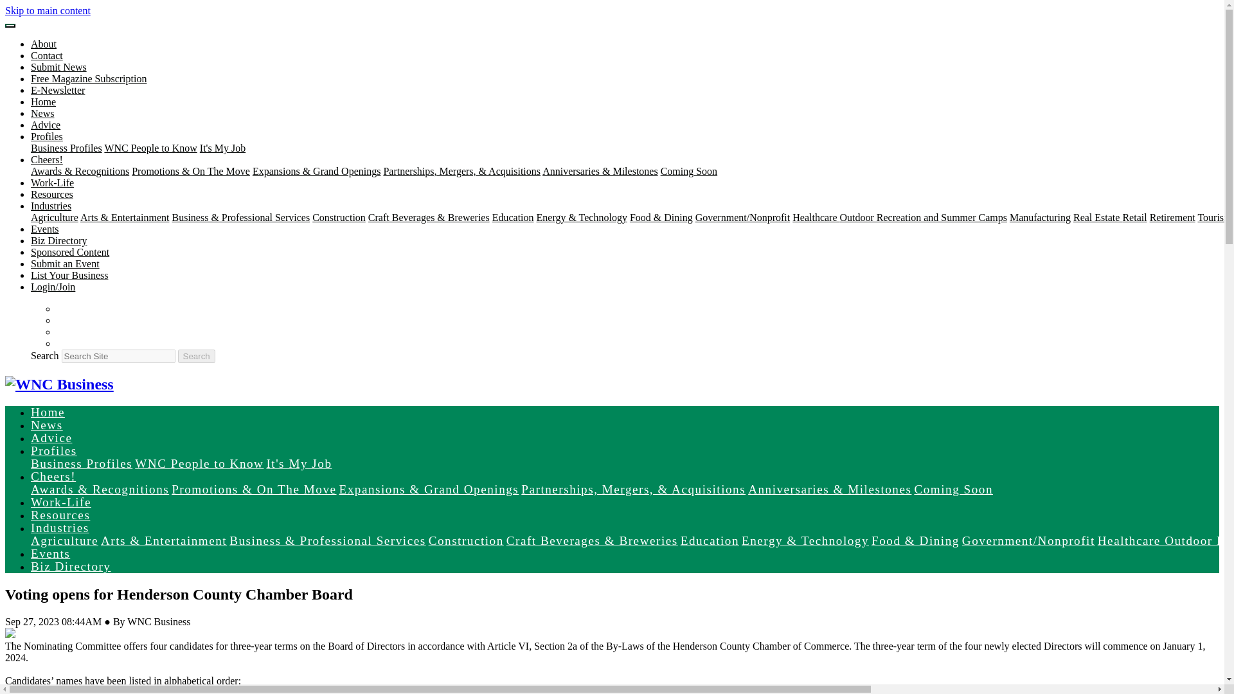  What do you see at coordinates (1040, 217) in the screenshot?
I see `Manufacturing` at bounding box center [1040, 217].